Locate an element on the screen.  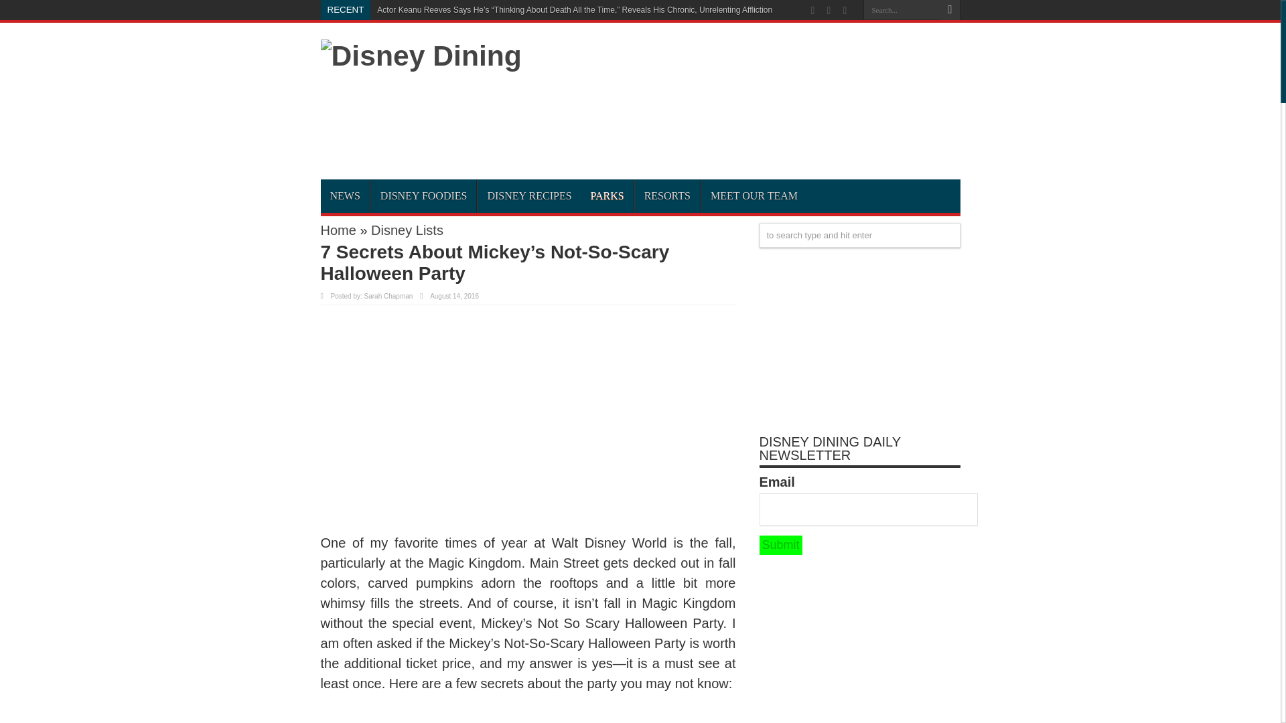
Disney Dining is located at coordinates (421, 55).